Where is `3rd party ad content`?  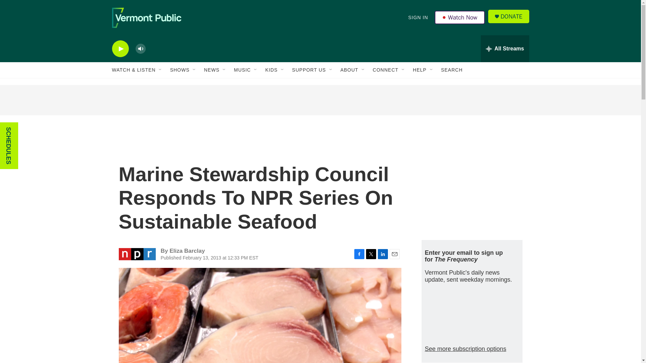 3rd party ad content is located at coordinates (471, 184).